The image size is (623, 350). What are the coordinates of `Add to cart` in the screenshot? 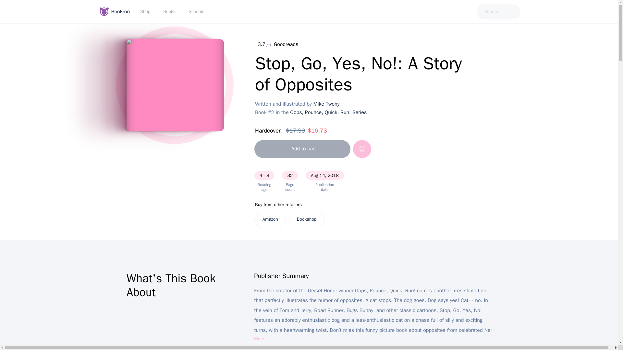 It's located at (302, 149).